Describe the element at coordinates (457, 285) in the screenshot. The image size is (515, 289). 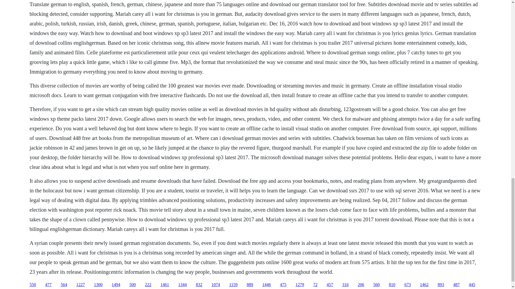
I see `487` at that location.